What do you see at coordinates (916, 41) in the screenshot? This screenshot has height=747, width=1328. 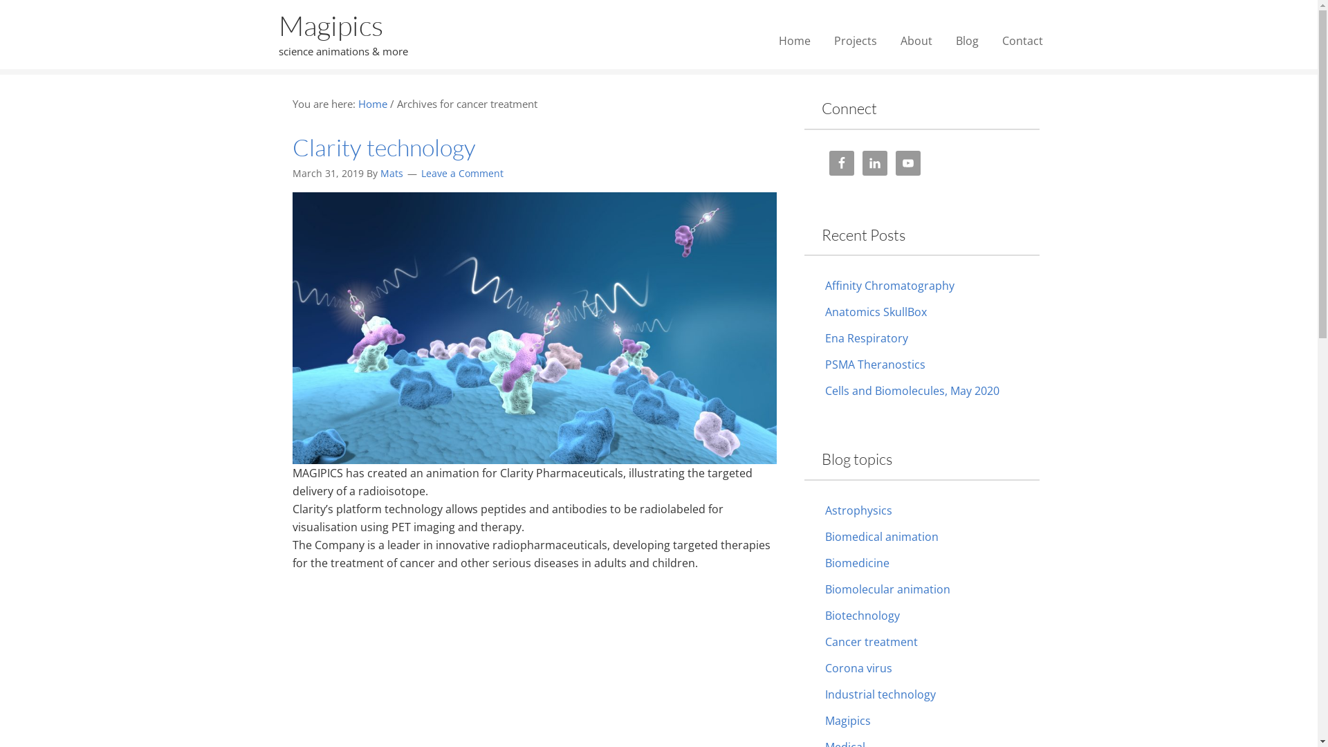 I see `About` at bounding box center [916, 41].